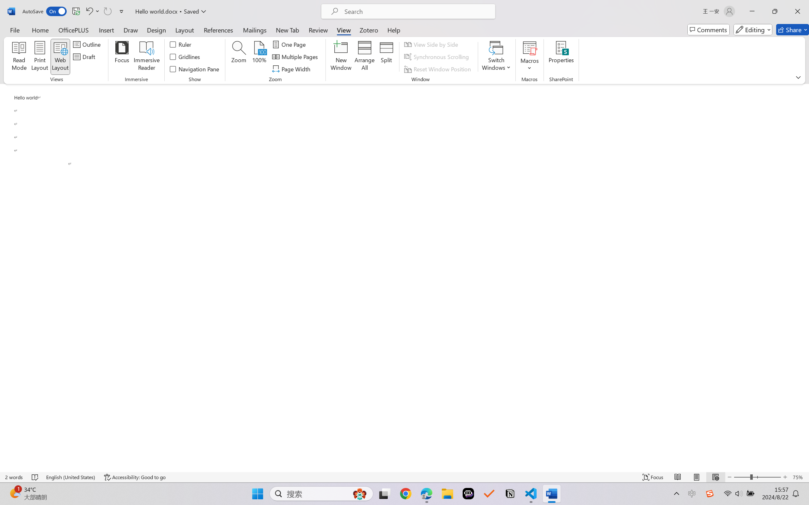  What do you see at coordinates (393, 30) in the screenshot?
I see `Help` at bounding box center [393, 30].